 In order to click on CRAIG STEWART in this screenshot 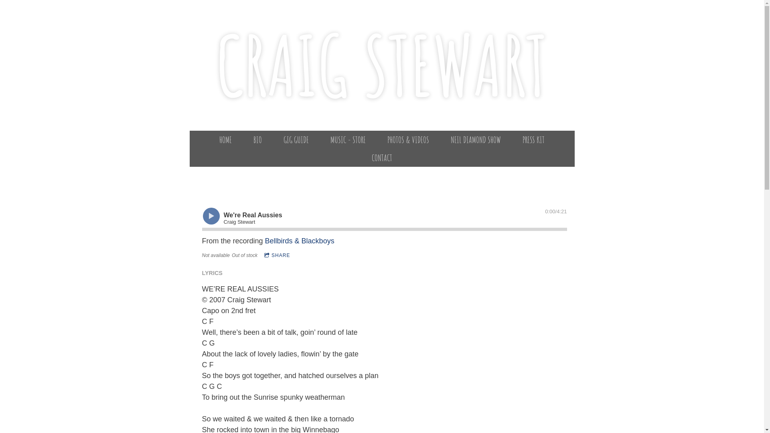, I will do `click(382, 93)`.